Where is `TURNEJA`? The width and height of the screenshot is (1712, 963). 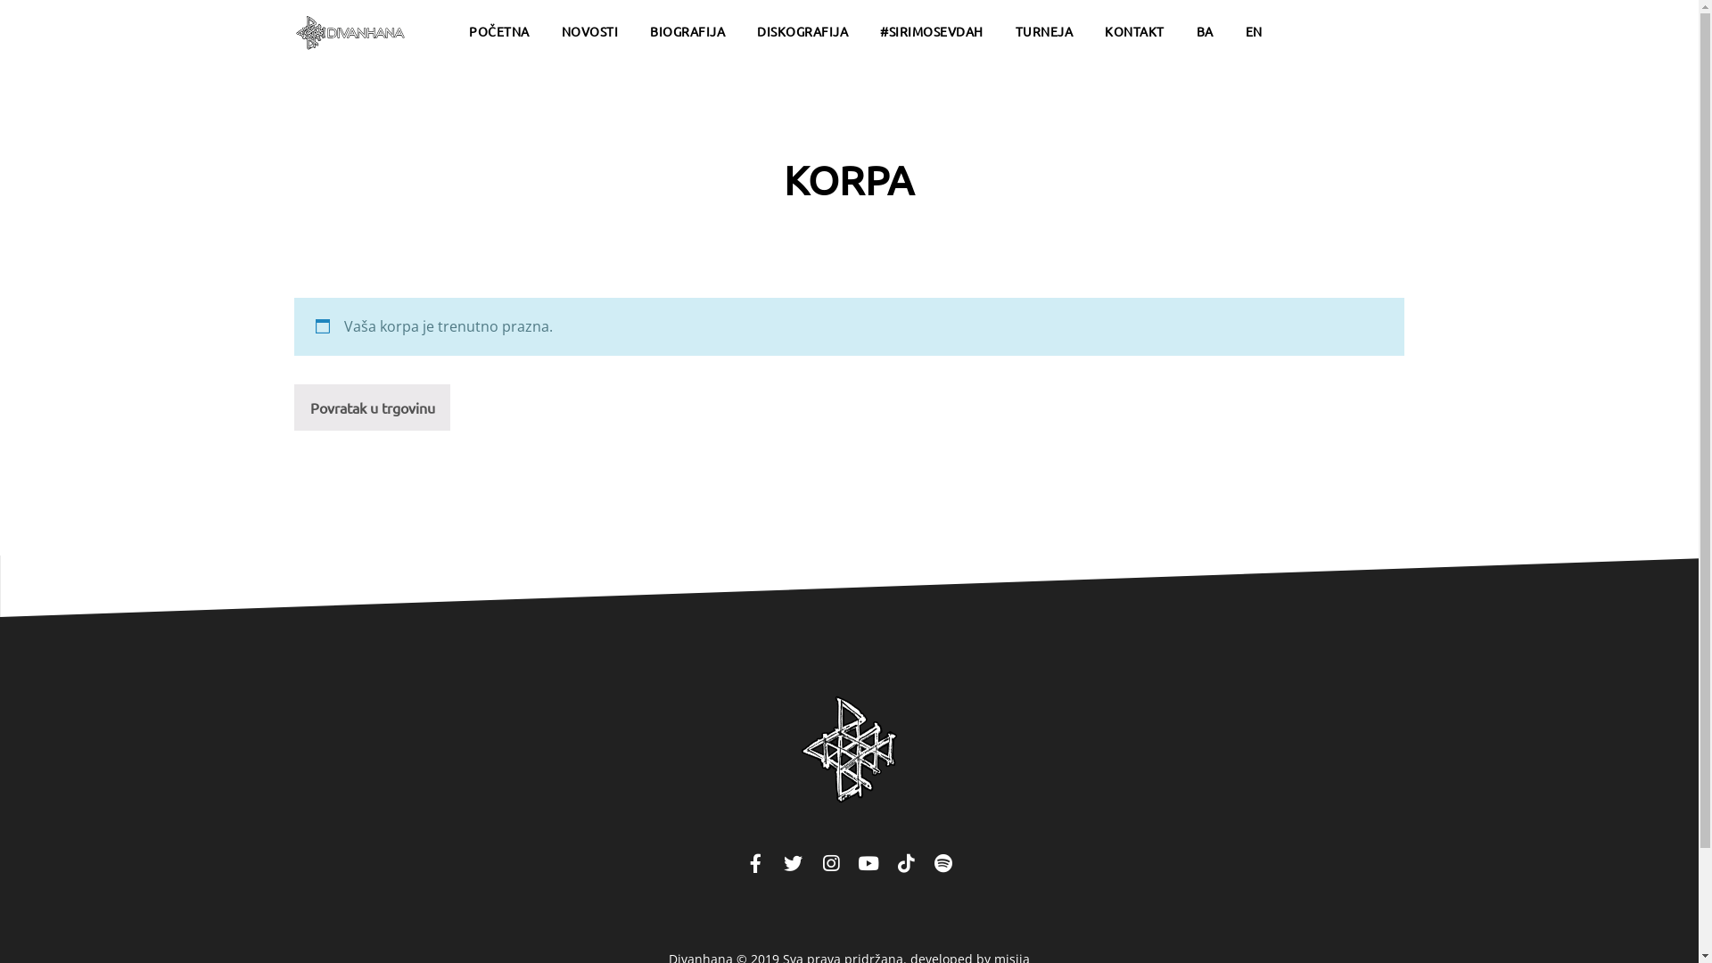 TURNEJA is located at coordinates (1045, 32).